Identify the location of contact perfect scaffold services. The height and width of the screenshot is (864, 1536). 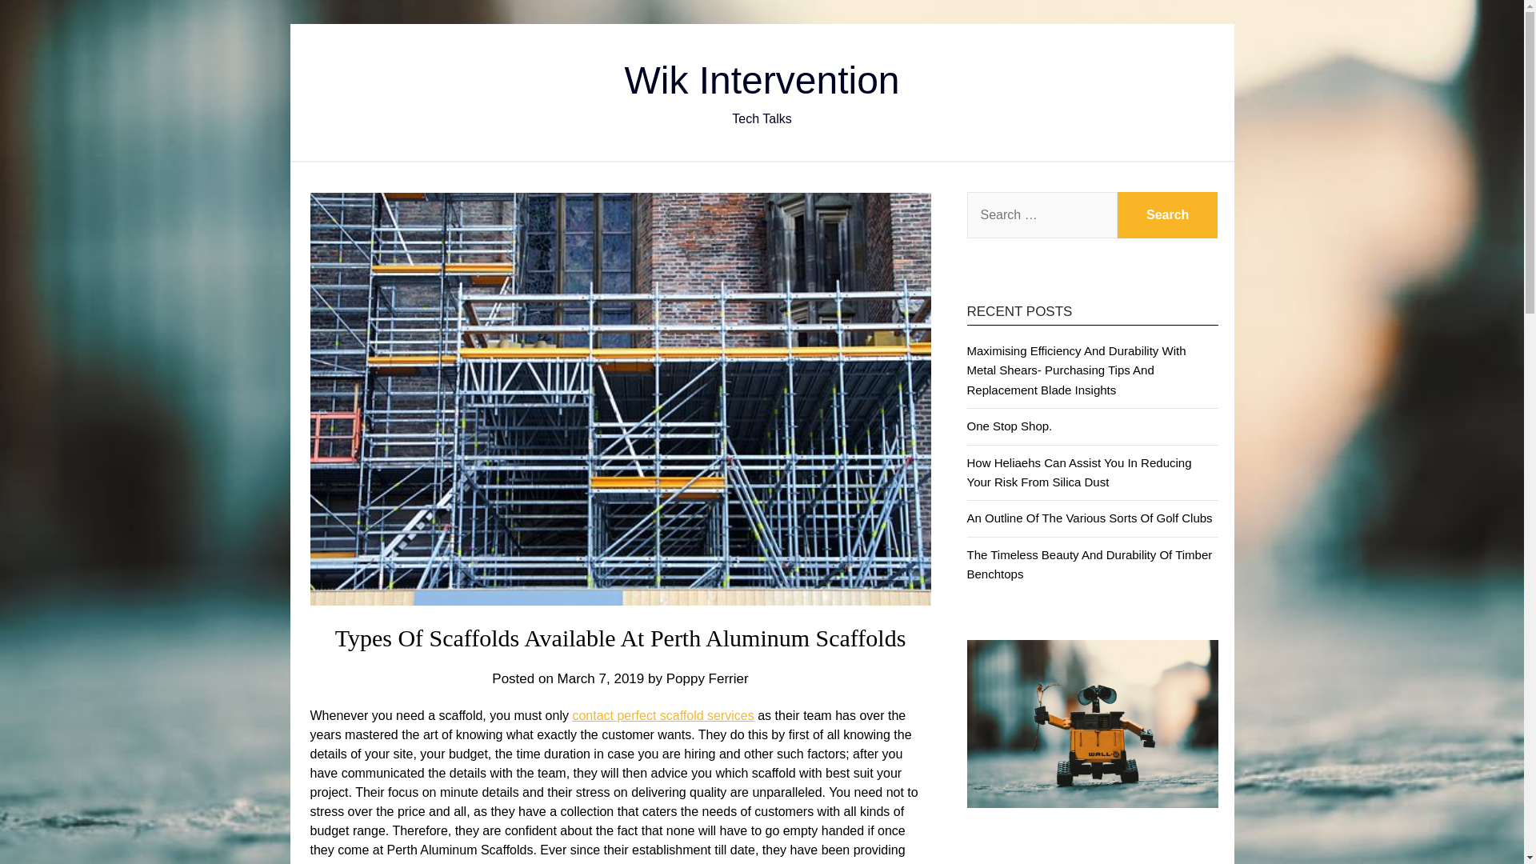
(662, 715).